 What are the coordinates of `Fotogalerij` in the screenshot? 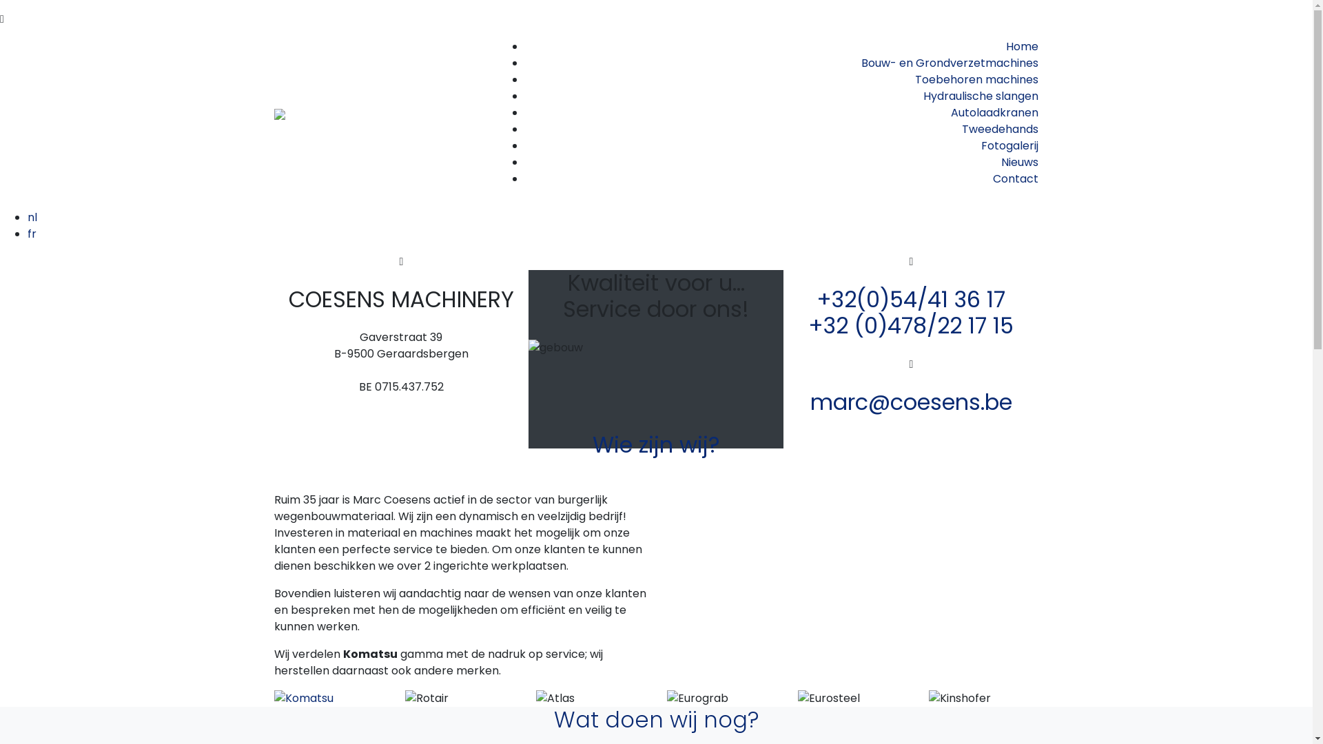 It's located at (1010, 146).